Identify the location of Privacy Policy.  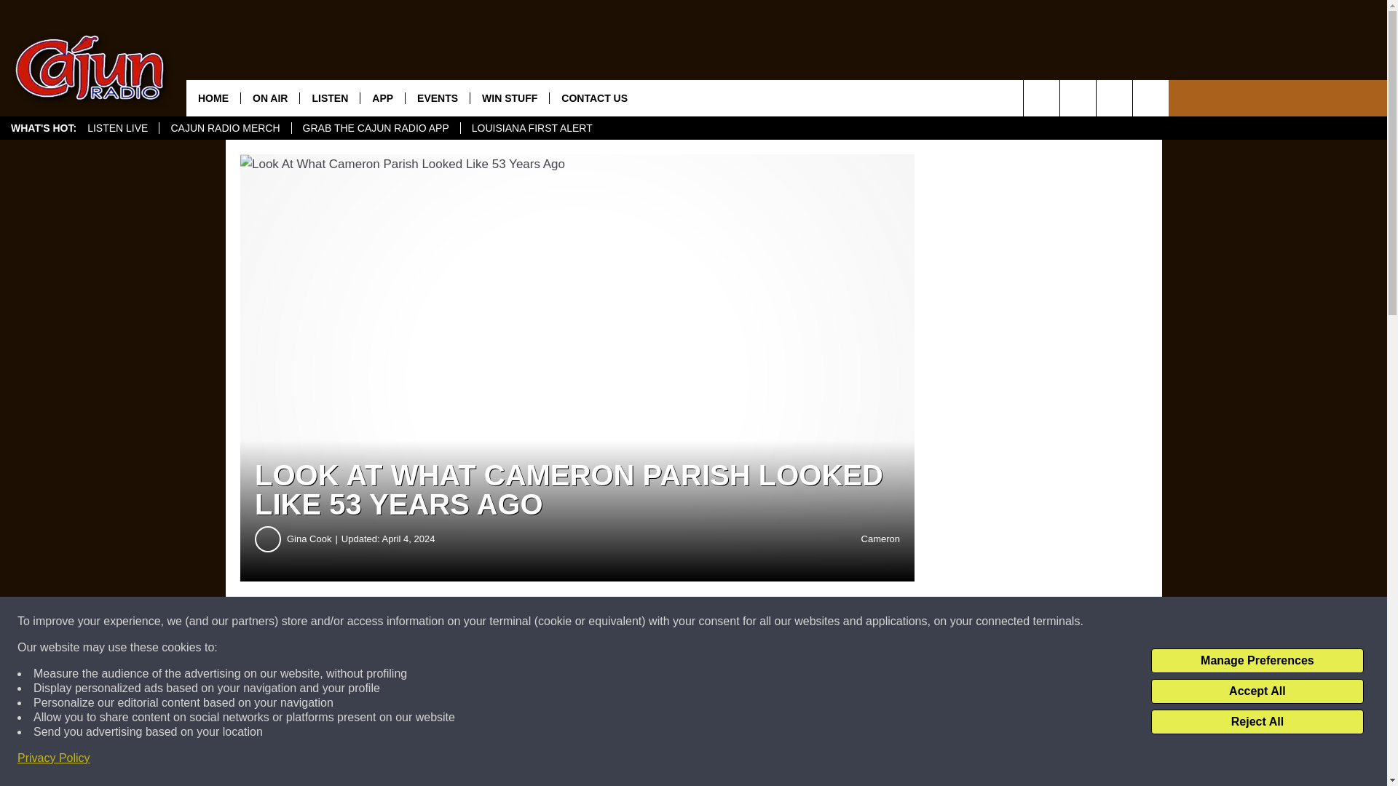
(54, 758).